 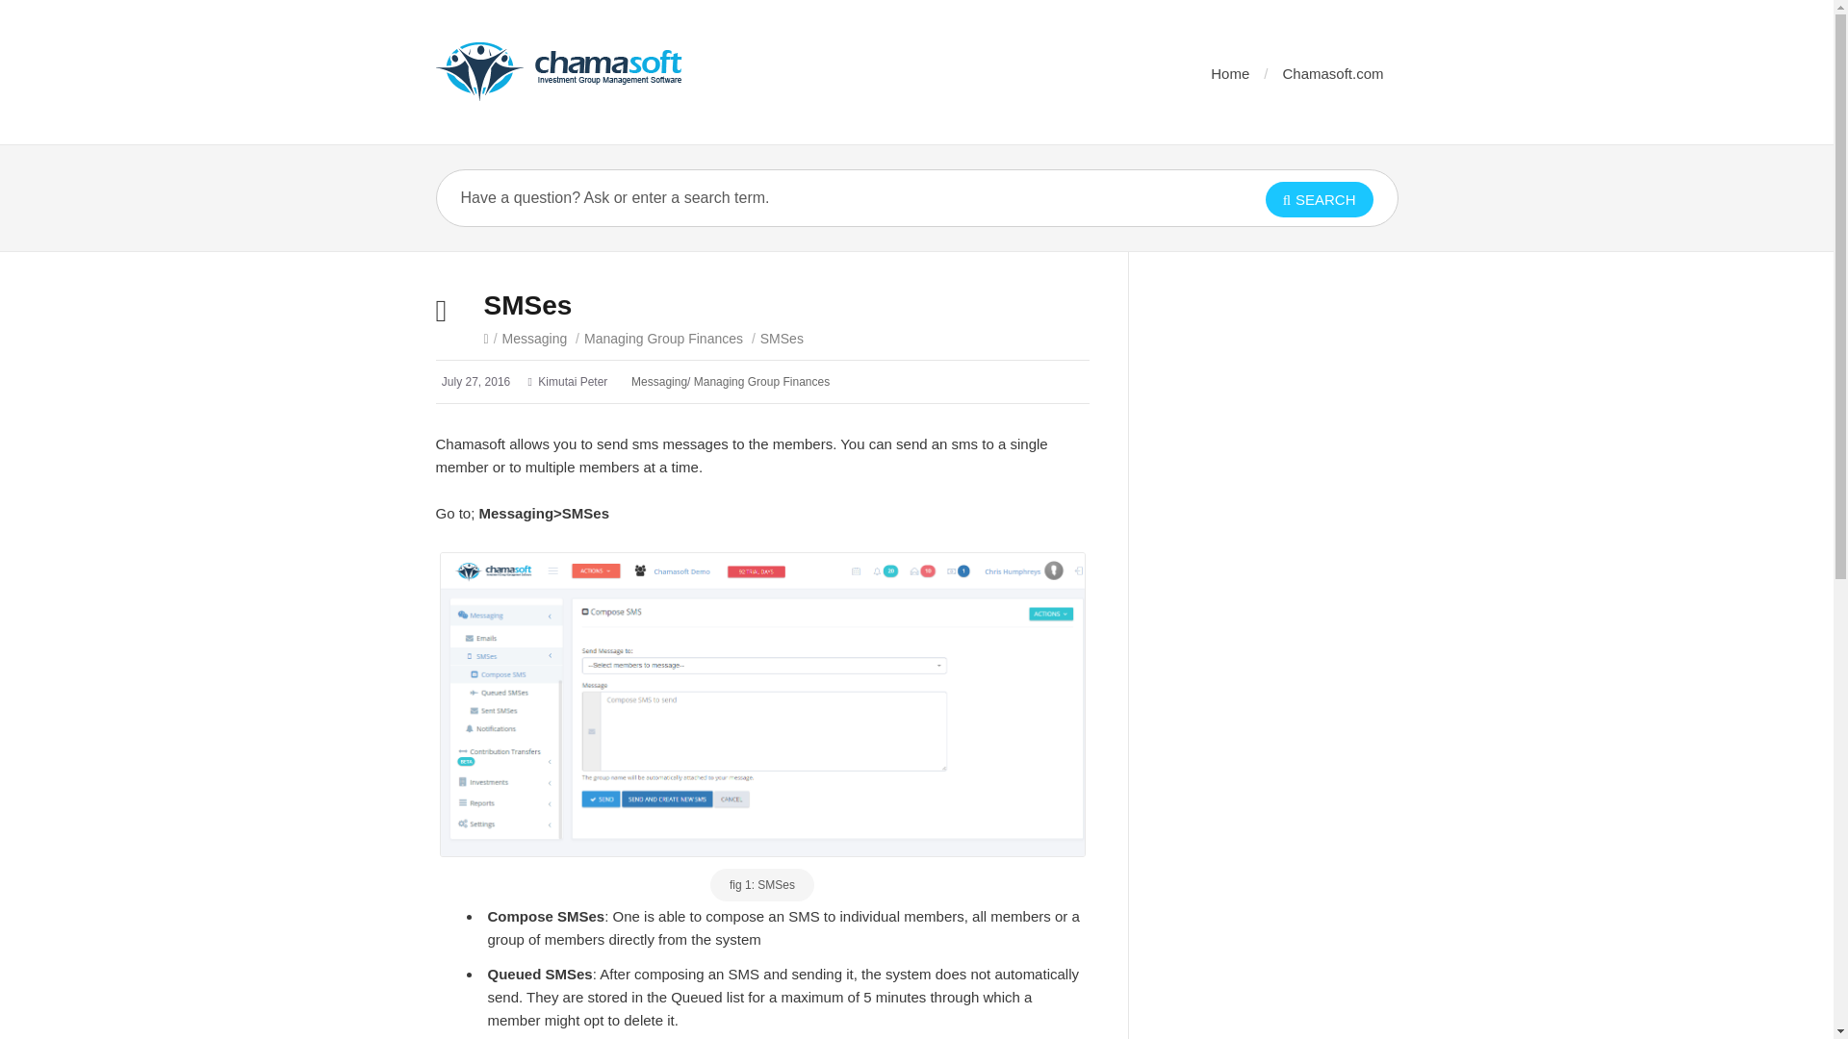 What do you see at coordinates (659, 381) in the screenshot?
I see `Messaging` at bounding box center [659, 381].